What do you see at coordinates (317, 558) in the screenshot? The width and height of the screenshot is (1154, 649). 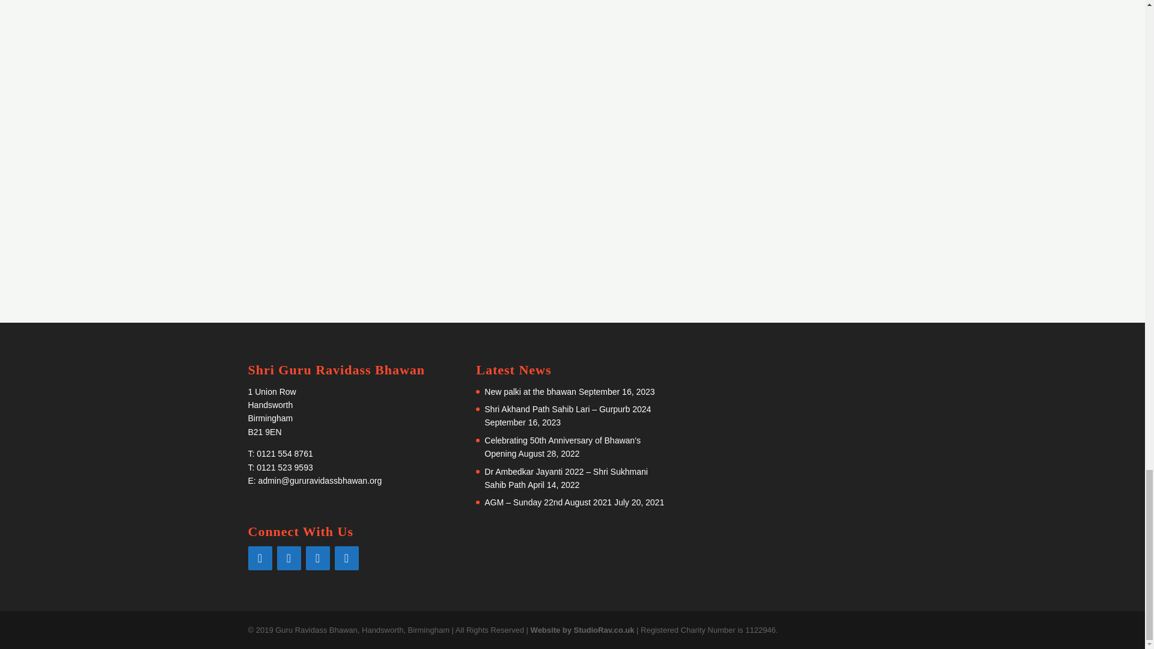 I see `Instagram` at bounding box center [317, 558].